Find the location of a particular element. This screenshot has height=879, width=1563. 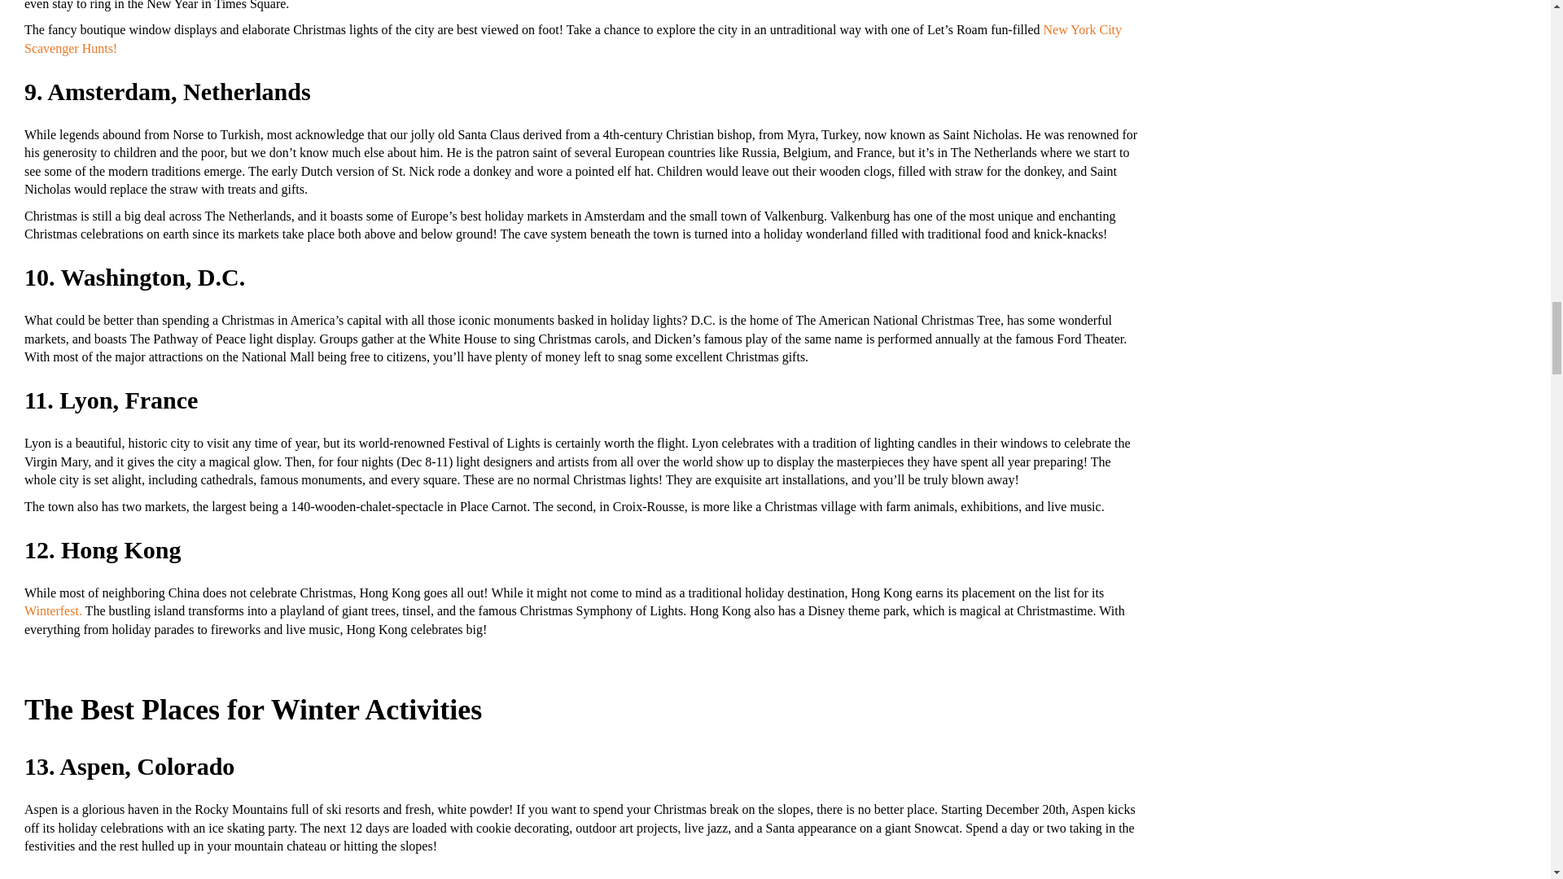

Winterfest. is located at coordinates (54, 610).